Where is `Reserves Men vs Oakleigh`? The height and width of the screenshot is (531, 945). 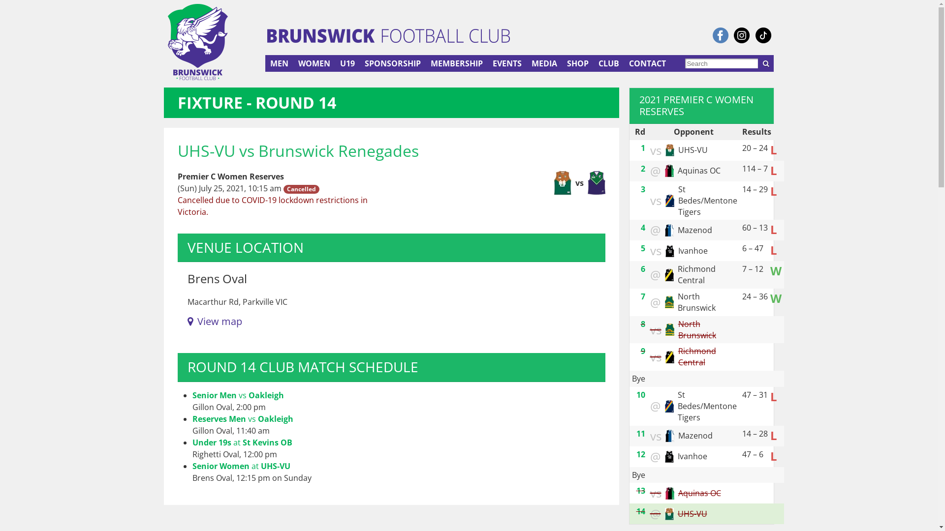
Reserves Men vs Oakleigh is located at coordinates (242, 419).